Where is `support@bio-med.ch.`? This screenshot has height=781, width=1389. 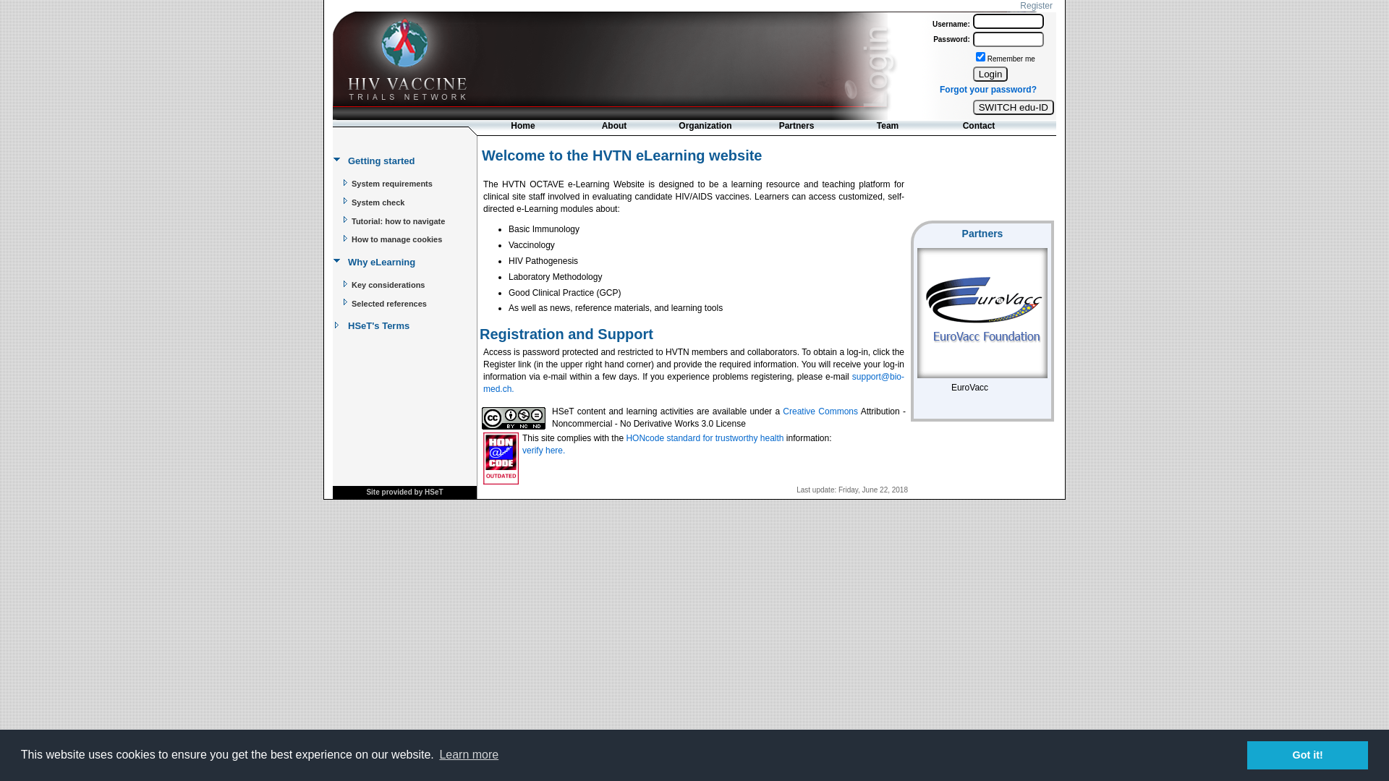
support@bio-med.ch. is located at coordinates (694, 383).